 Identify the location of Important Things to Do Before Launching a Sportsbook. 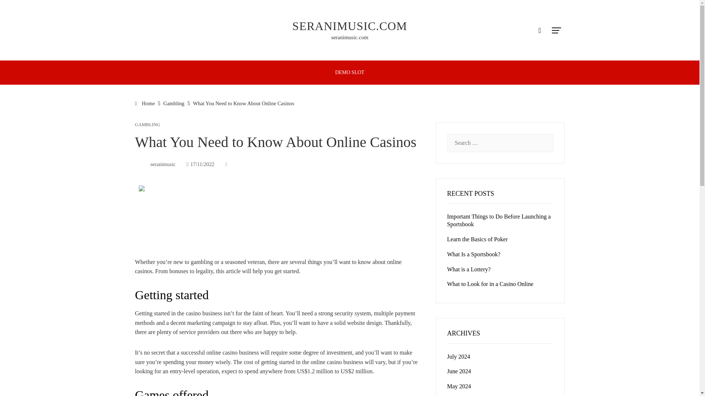
(499, 220).